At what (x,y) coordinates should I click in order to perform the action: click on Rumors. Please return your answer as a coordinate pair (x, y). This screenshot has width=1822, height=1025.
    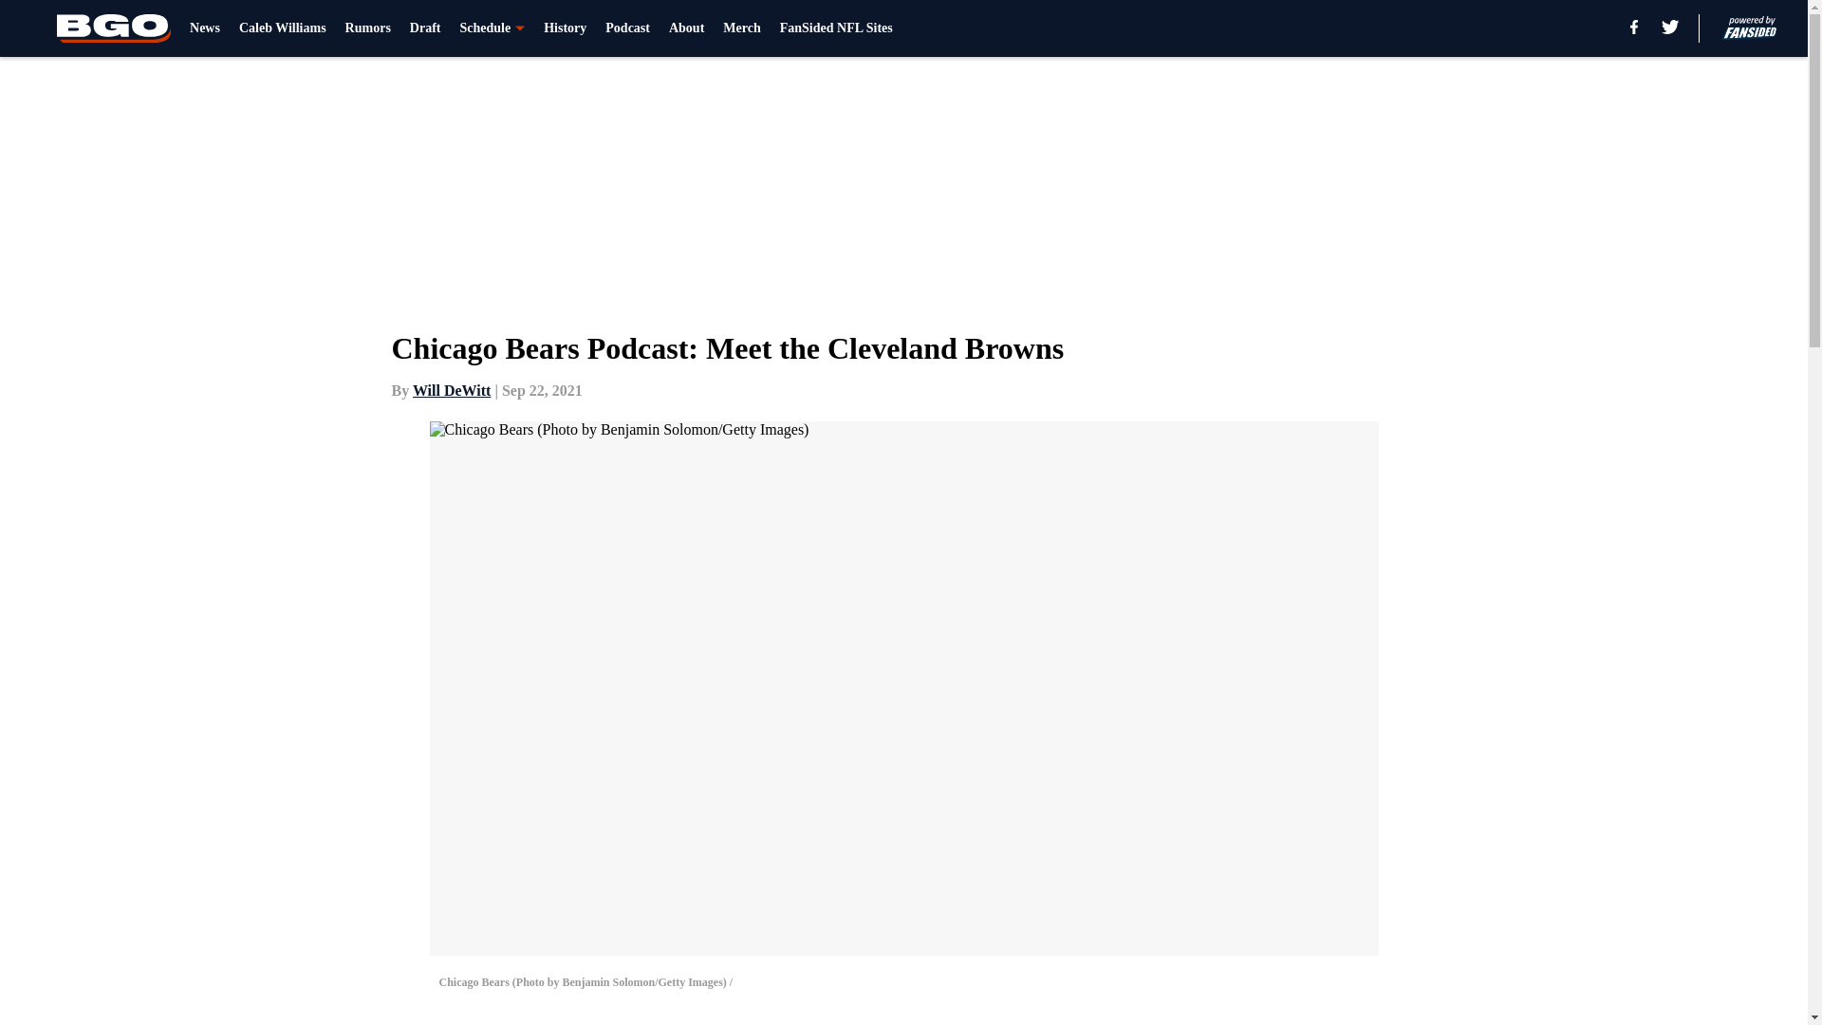
    Looking at the image, I should click on (368, 28).